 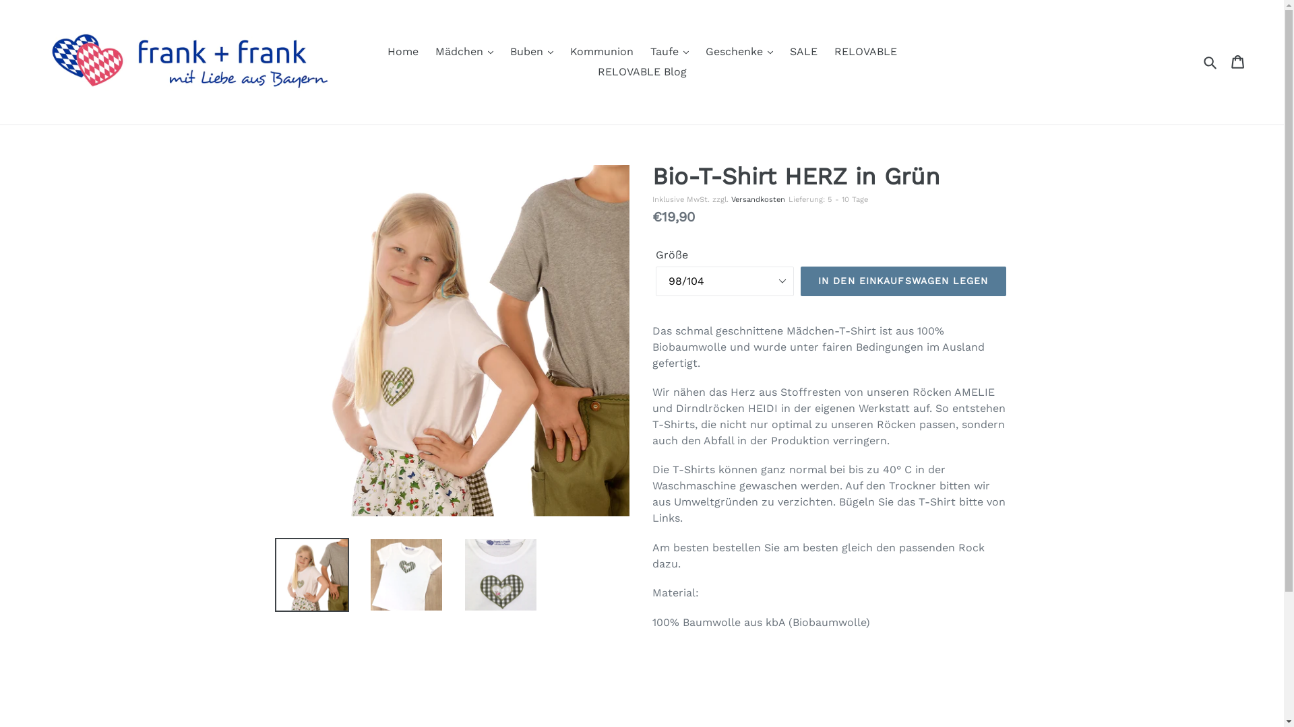 I want to click on RELOVABLE, so click(x=865, y=52).